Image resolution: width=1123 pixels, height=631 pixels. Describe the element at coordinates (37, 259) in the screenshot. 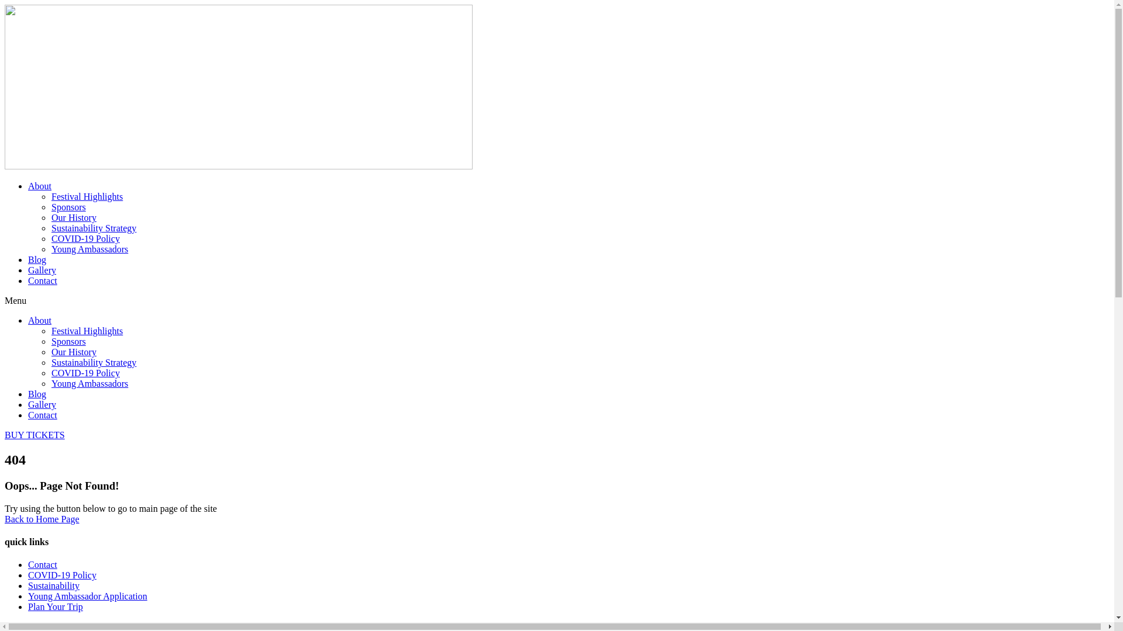

I see `Blog` at that location.